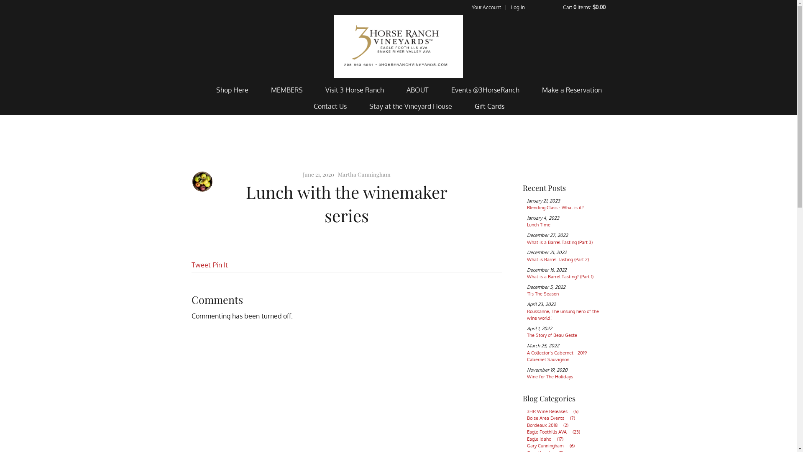 The width and height of the screenshot is (803, 452). I want to click on Visit 3 Horse Ranch, so click(355, 90).